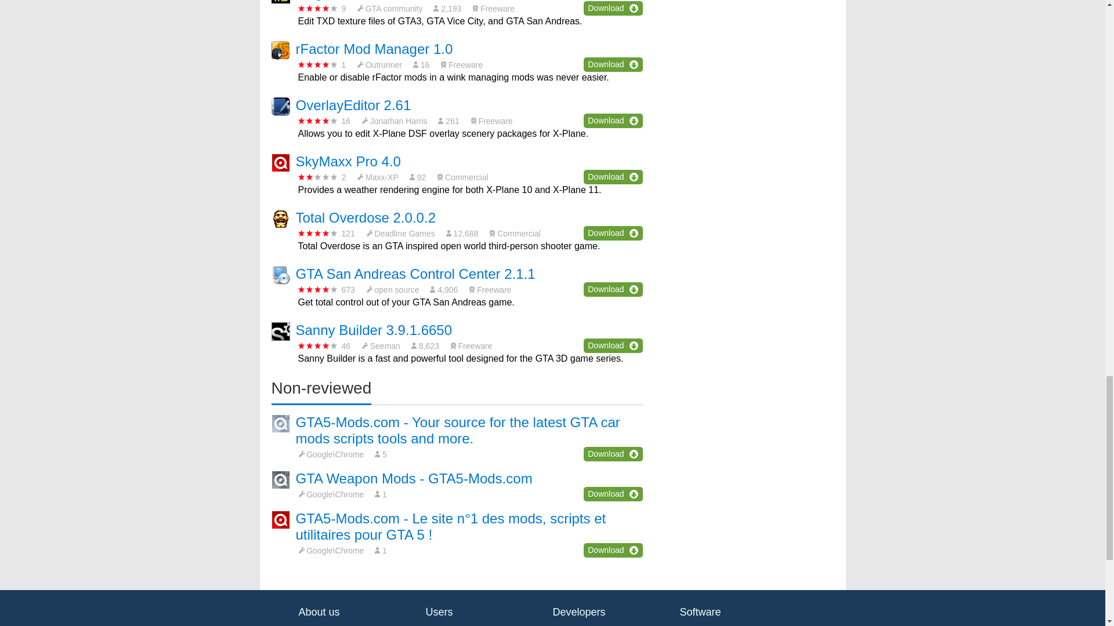 This screenshot has height=626, width=1114. I want to click on Download, so click(613, 233).